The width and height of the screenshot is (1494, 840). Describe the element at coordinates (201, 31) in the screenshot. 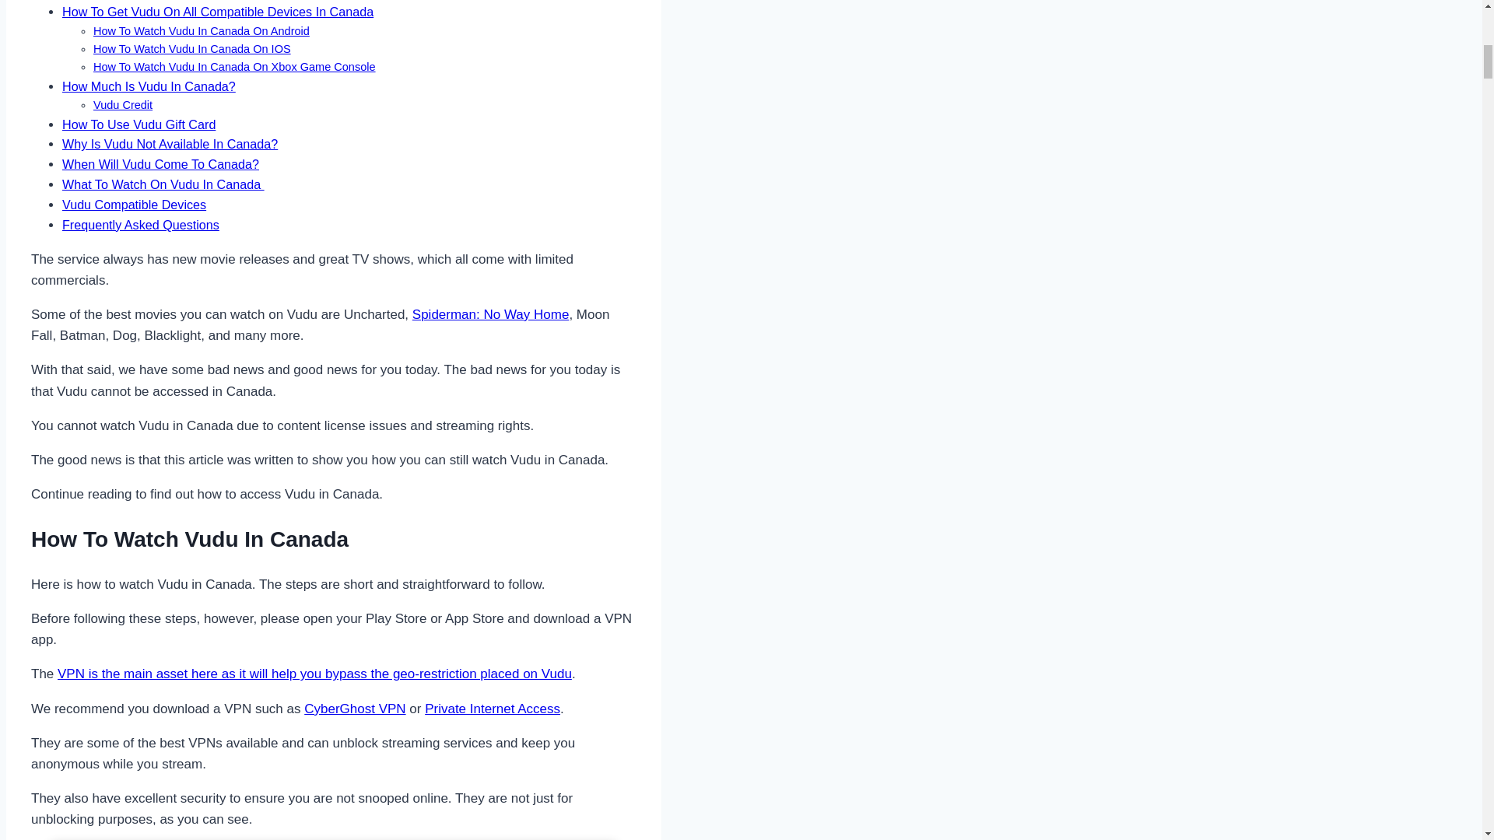

I see `How To Watch Vudu In Canada On Android` at that location.